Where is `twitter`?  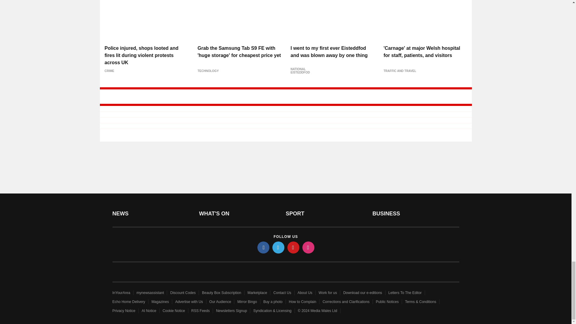 twitter is located at coordinates (278, 247).